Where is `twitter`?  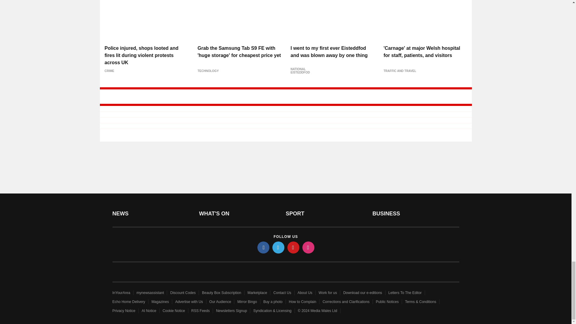 twitter is located at coordinates (278, 247).